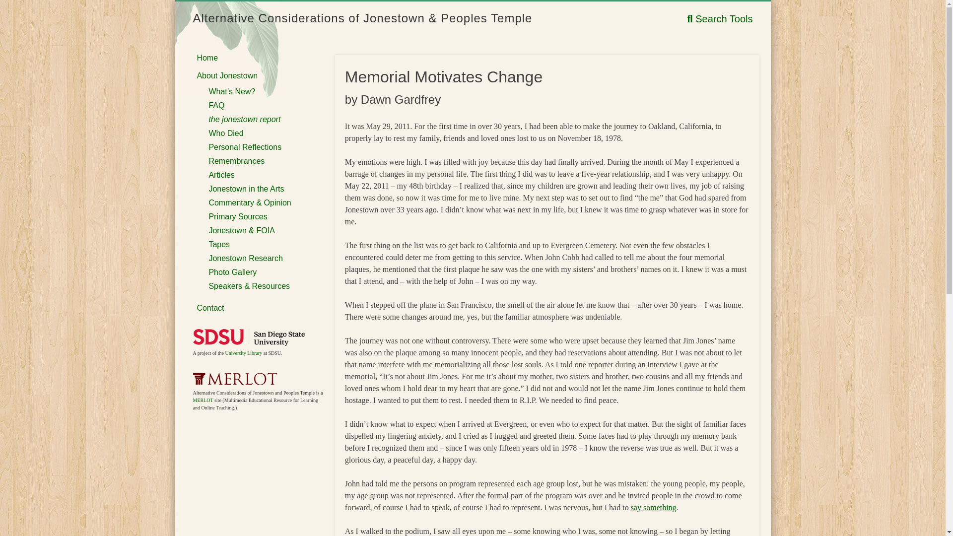 The image size is (953, 536). Describe the element at coordinates (216, 105) in the screenshot. I see `FAQ` at that location.